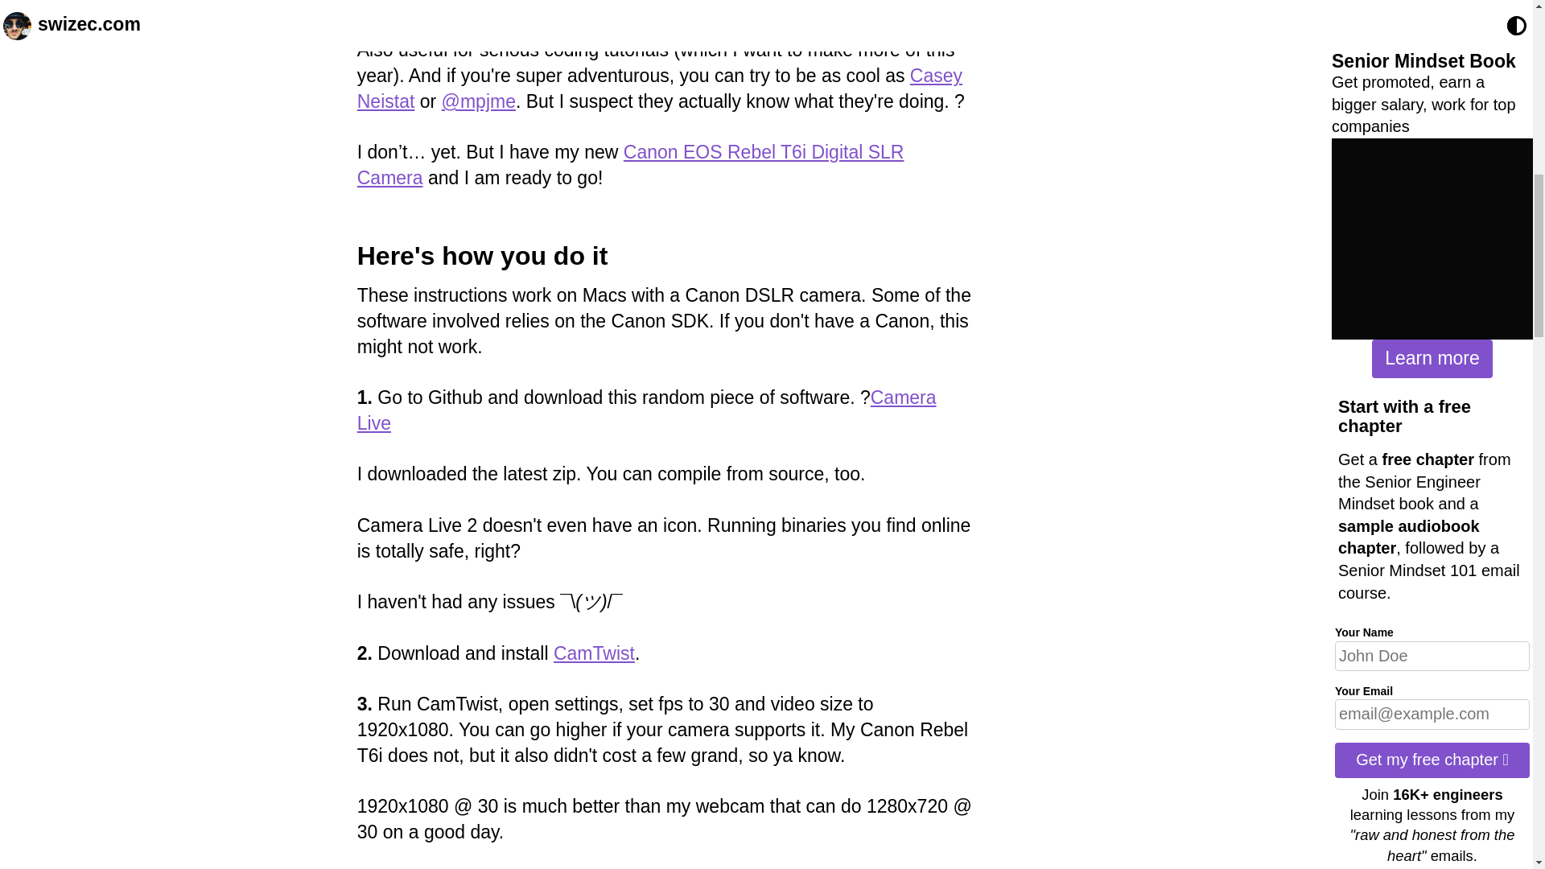 The image size is (1545, 869). I want to click on Casey Neistat, so click(660, 89).